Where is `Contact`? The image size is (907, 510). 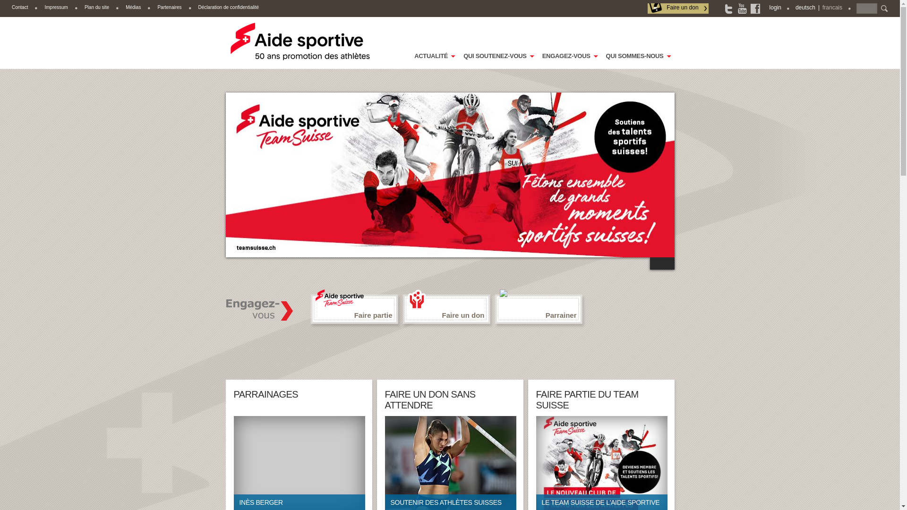 Contact is located at coordinates (20, 8).